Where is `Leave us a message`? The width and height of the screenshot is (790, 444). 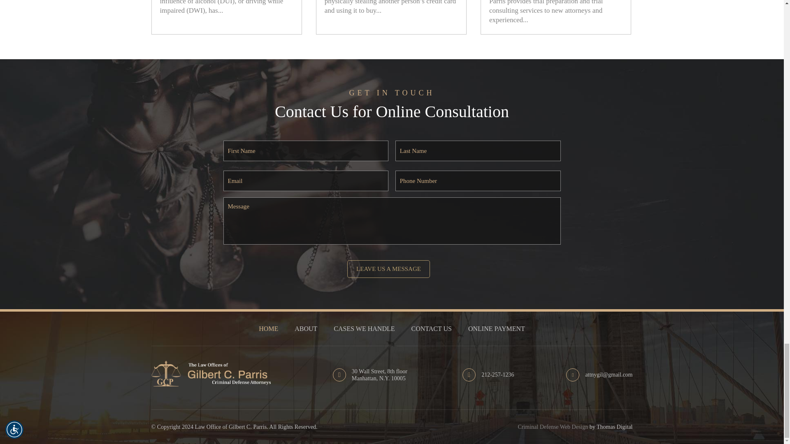
Leave us a message is located at coordinates (388, 269).